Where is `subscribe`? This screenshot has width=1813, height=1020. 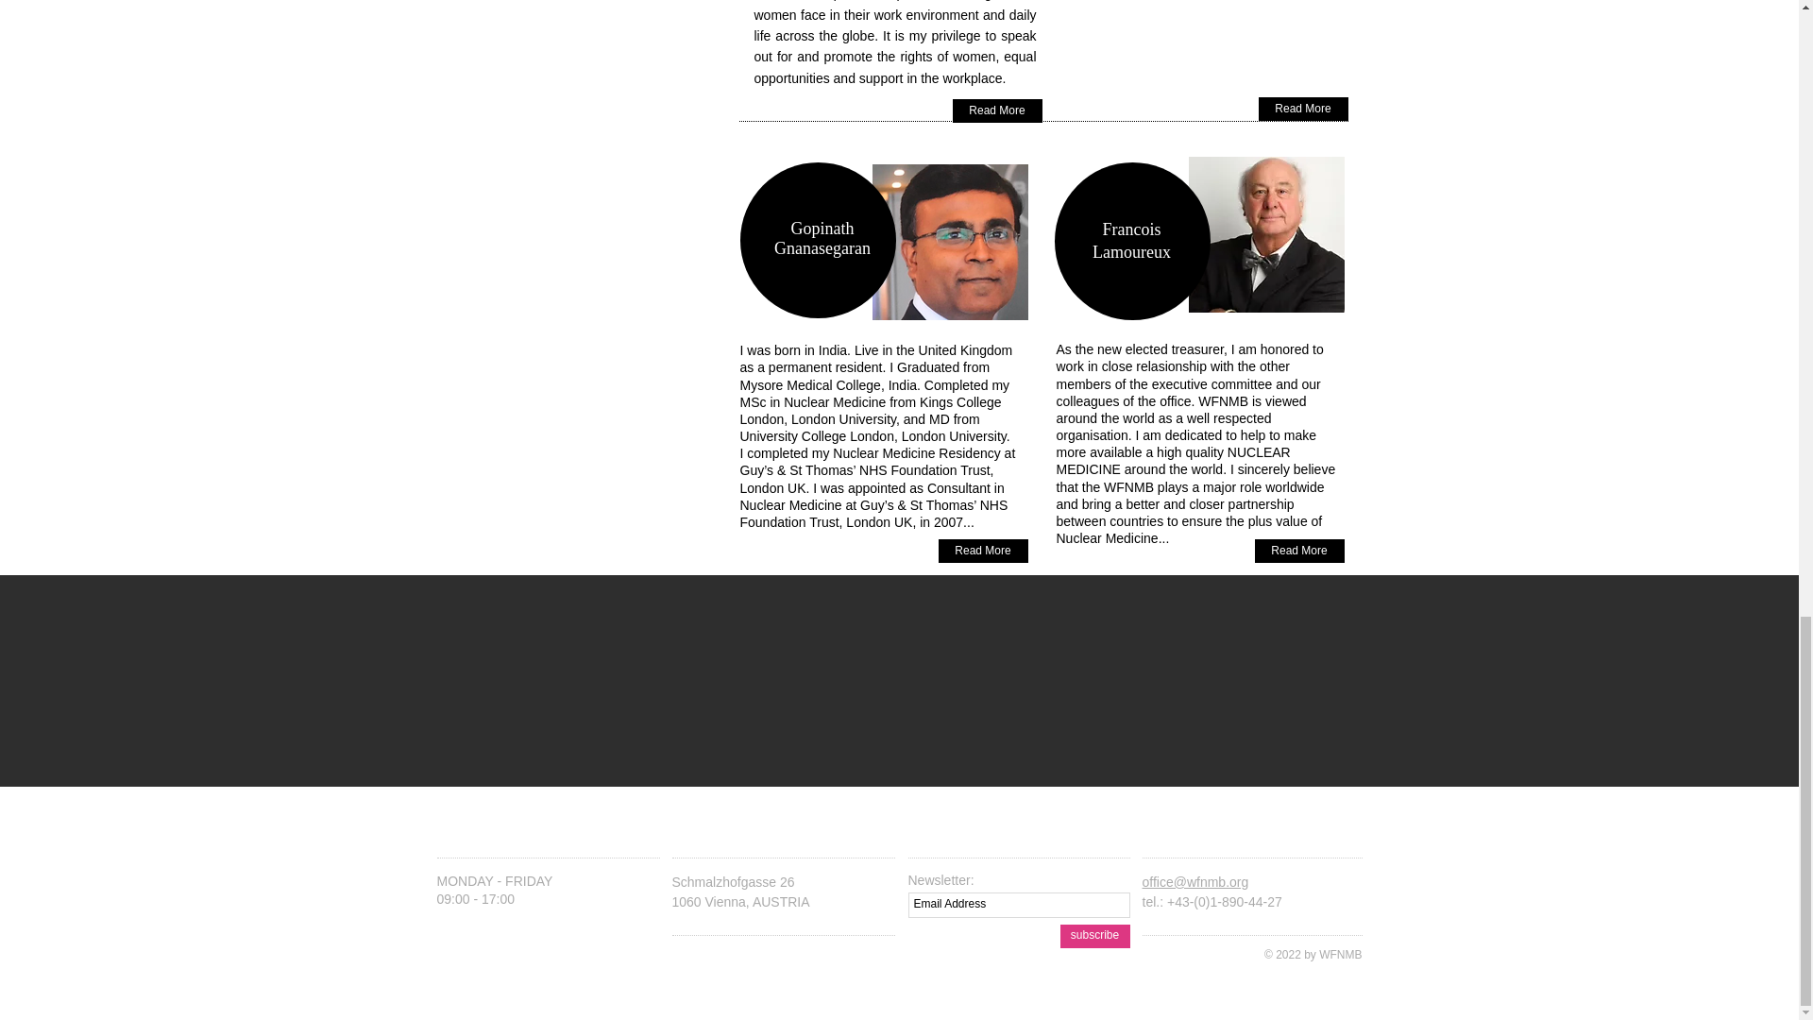
subscribe is located at coordinates (1093, 936).